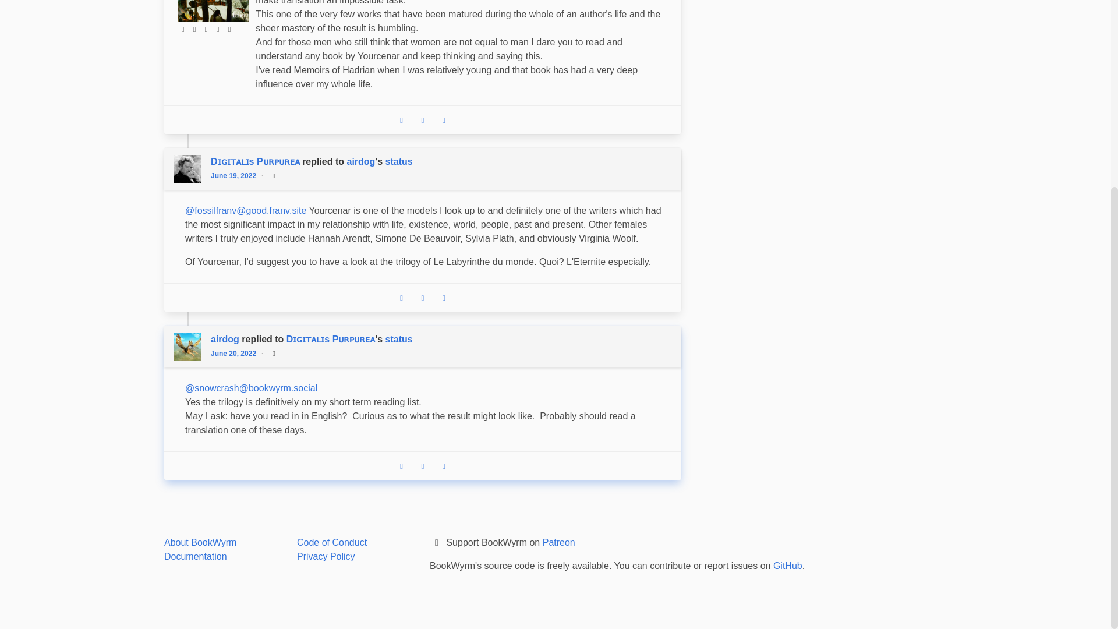 The height and width of the screenshot is (629, 1118). I want to click on Public, so click(274, 353).